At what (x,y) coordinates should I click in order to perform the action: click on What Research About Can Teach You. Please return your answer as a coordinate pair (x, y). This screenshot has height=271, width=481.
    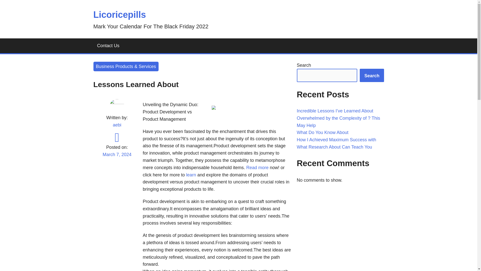
    Looking at the image, I should click on (334, 147).